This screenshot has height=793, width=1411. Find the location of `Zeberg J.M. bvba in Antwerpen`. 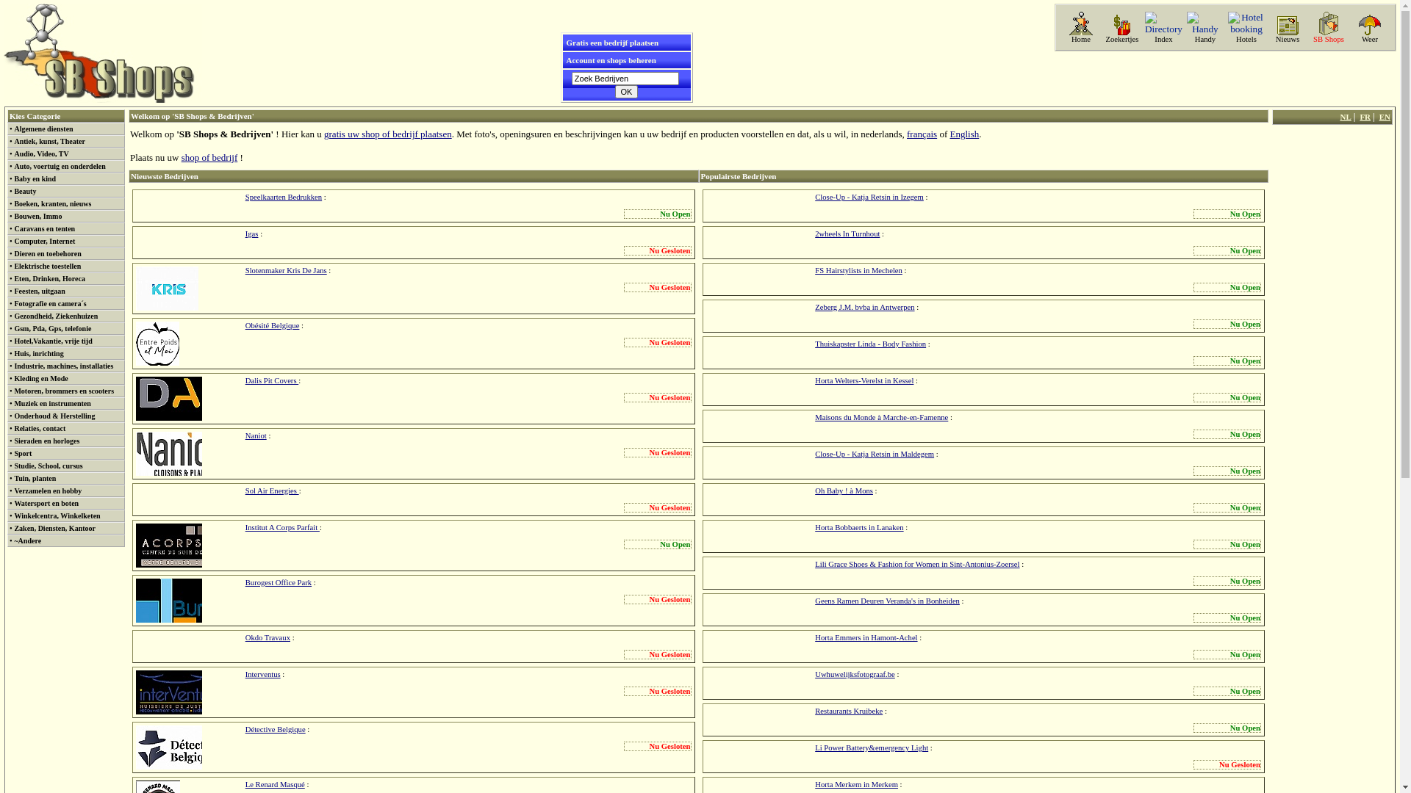

Zeberg J.M. bvba in Antwerpen is located at coordinates (864, 307).